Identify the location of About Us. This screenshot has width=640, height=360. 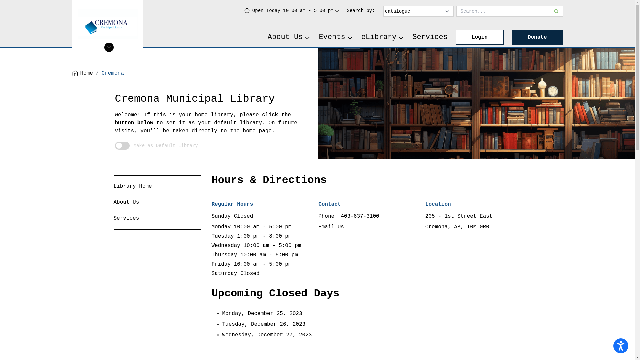
(126, 202).